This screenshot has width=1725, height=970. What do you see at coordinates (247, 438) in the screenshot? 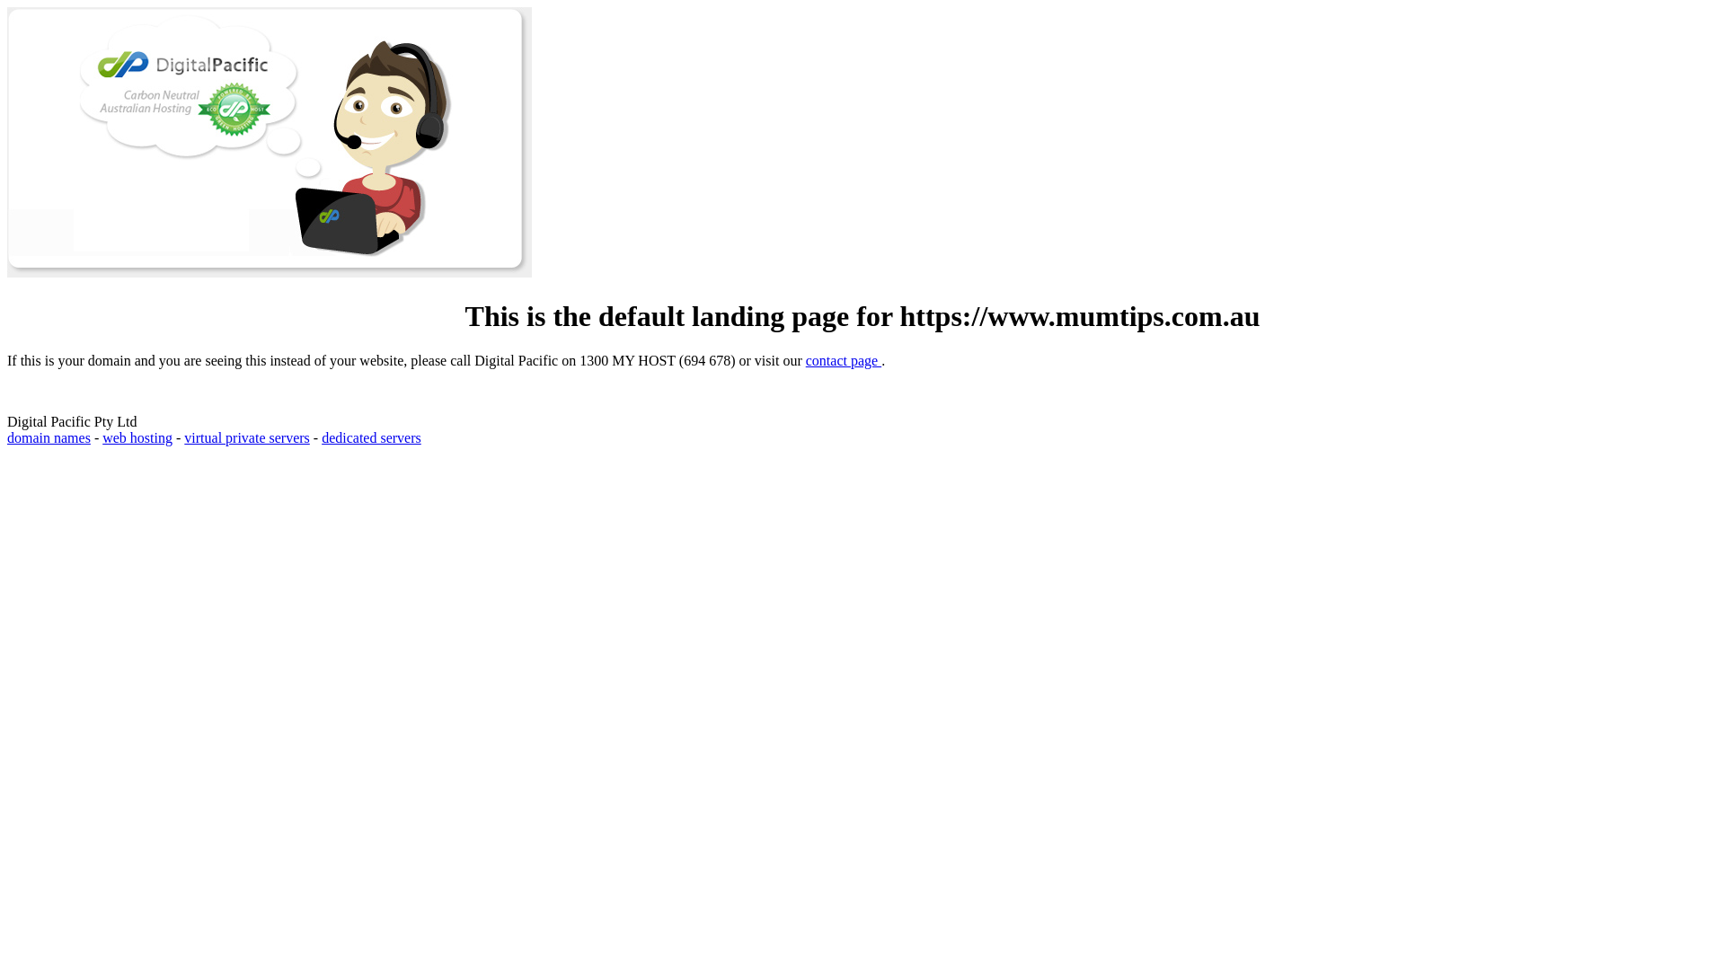
I see `virtual private servers` at bounding box center [247, 438].